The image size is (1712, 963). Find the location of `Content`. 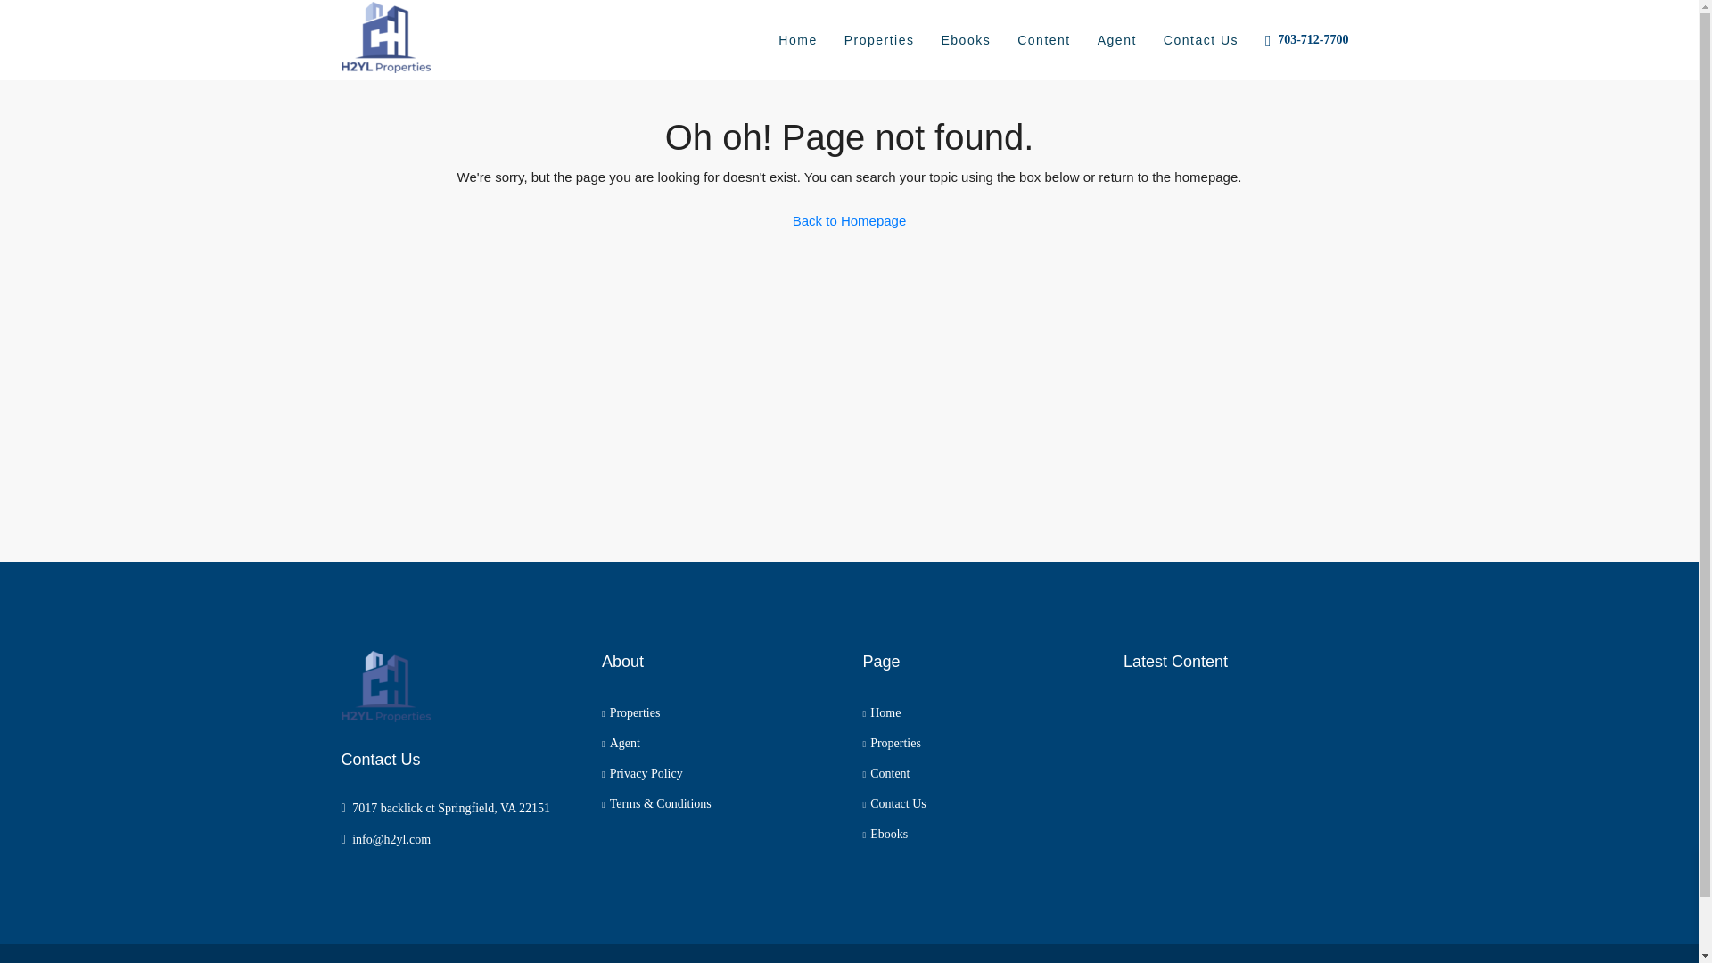

Content is located at coordinates (886, 772).